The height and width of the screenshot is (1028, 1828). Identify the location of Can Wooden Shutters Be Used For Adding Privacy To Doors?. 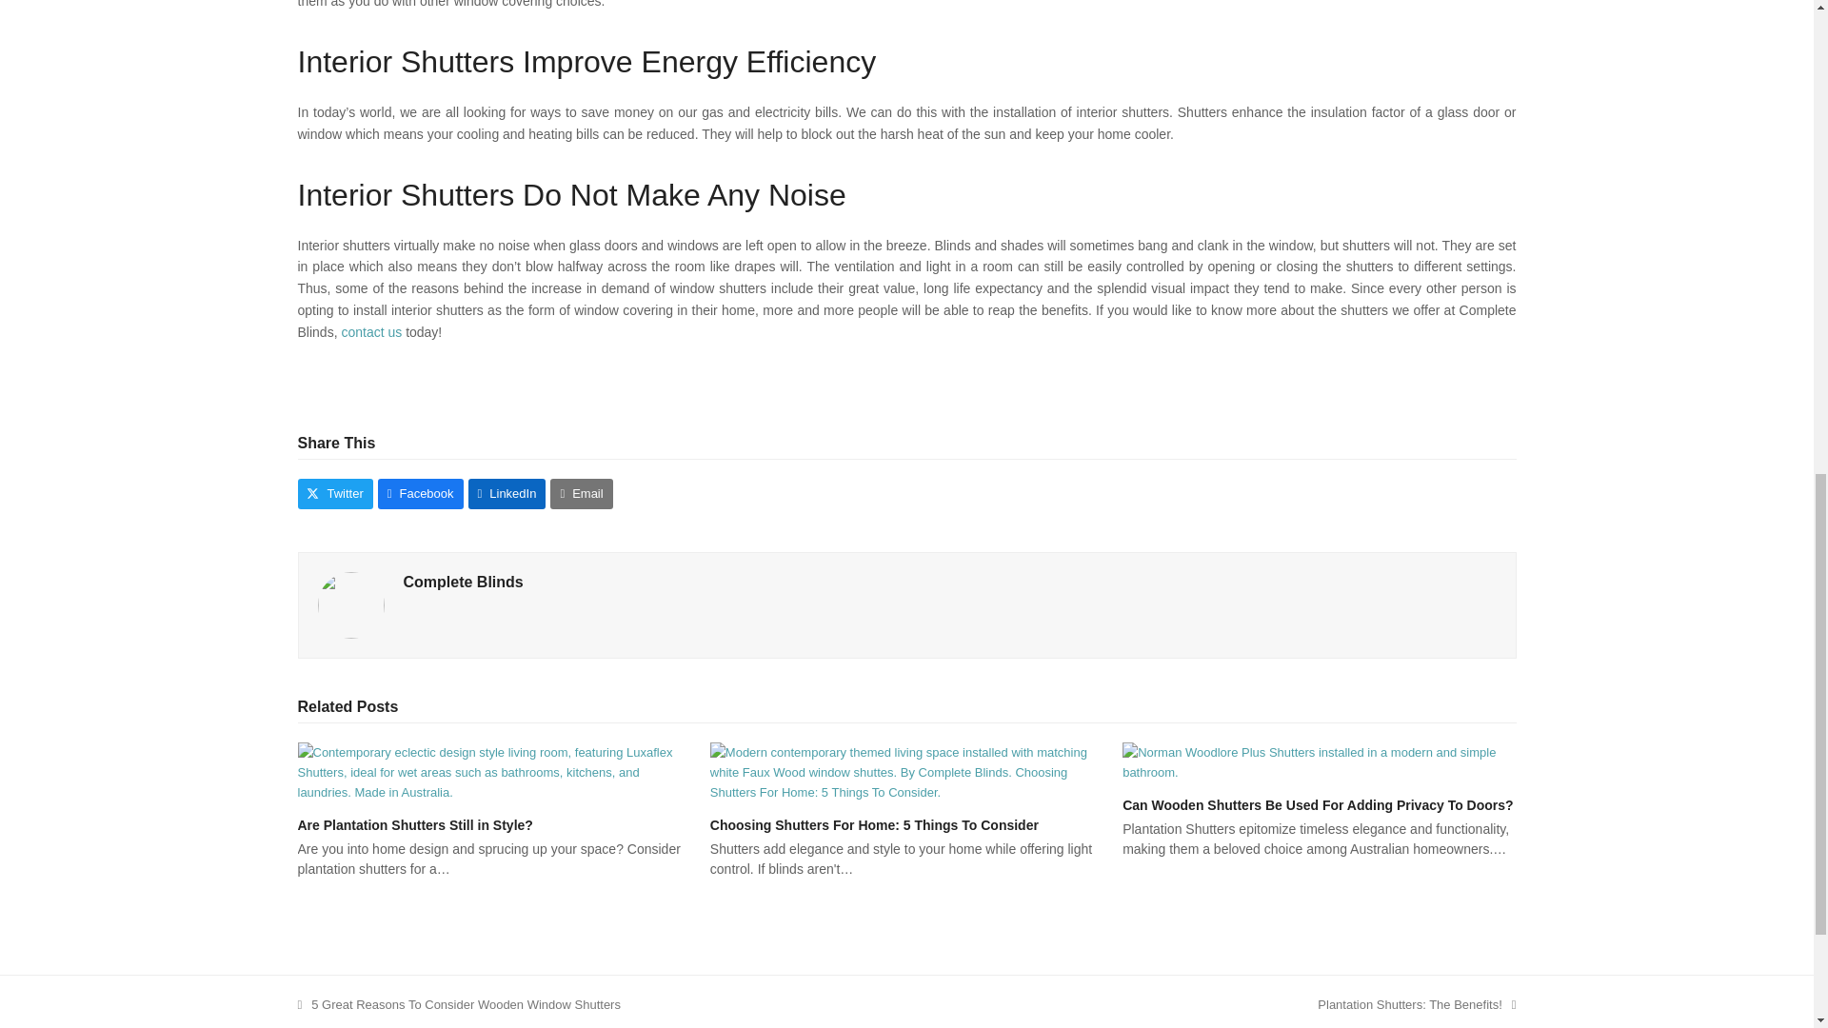
(874, 824).